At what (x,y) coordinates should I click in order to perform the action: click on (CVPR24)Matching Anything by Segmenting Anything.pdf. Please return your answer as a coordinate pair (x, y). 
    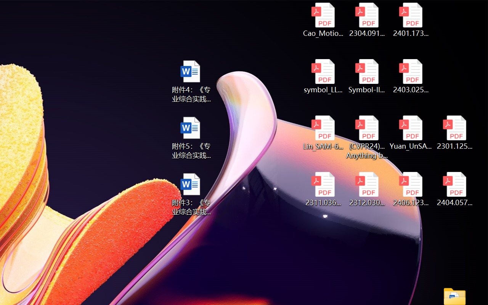
    Looking at the image, I should click on (367, 137).